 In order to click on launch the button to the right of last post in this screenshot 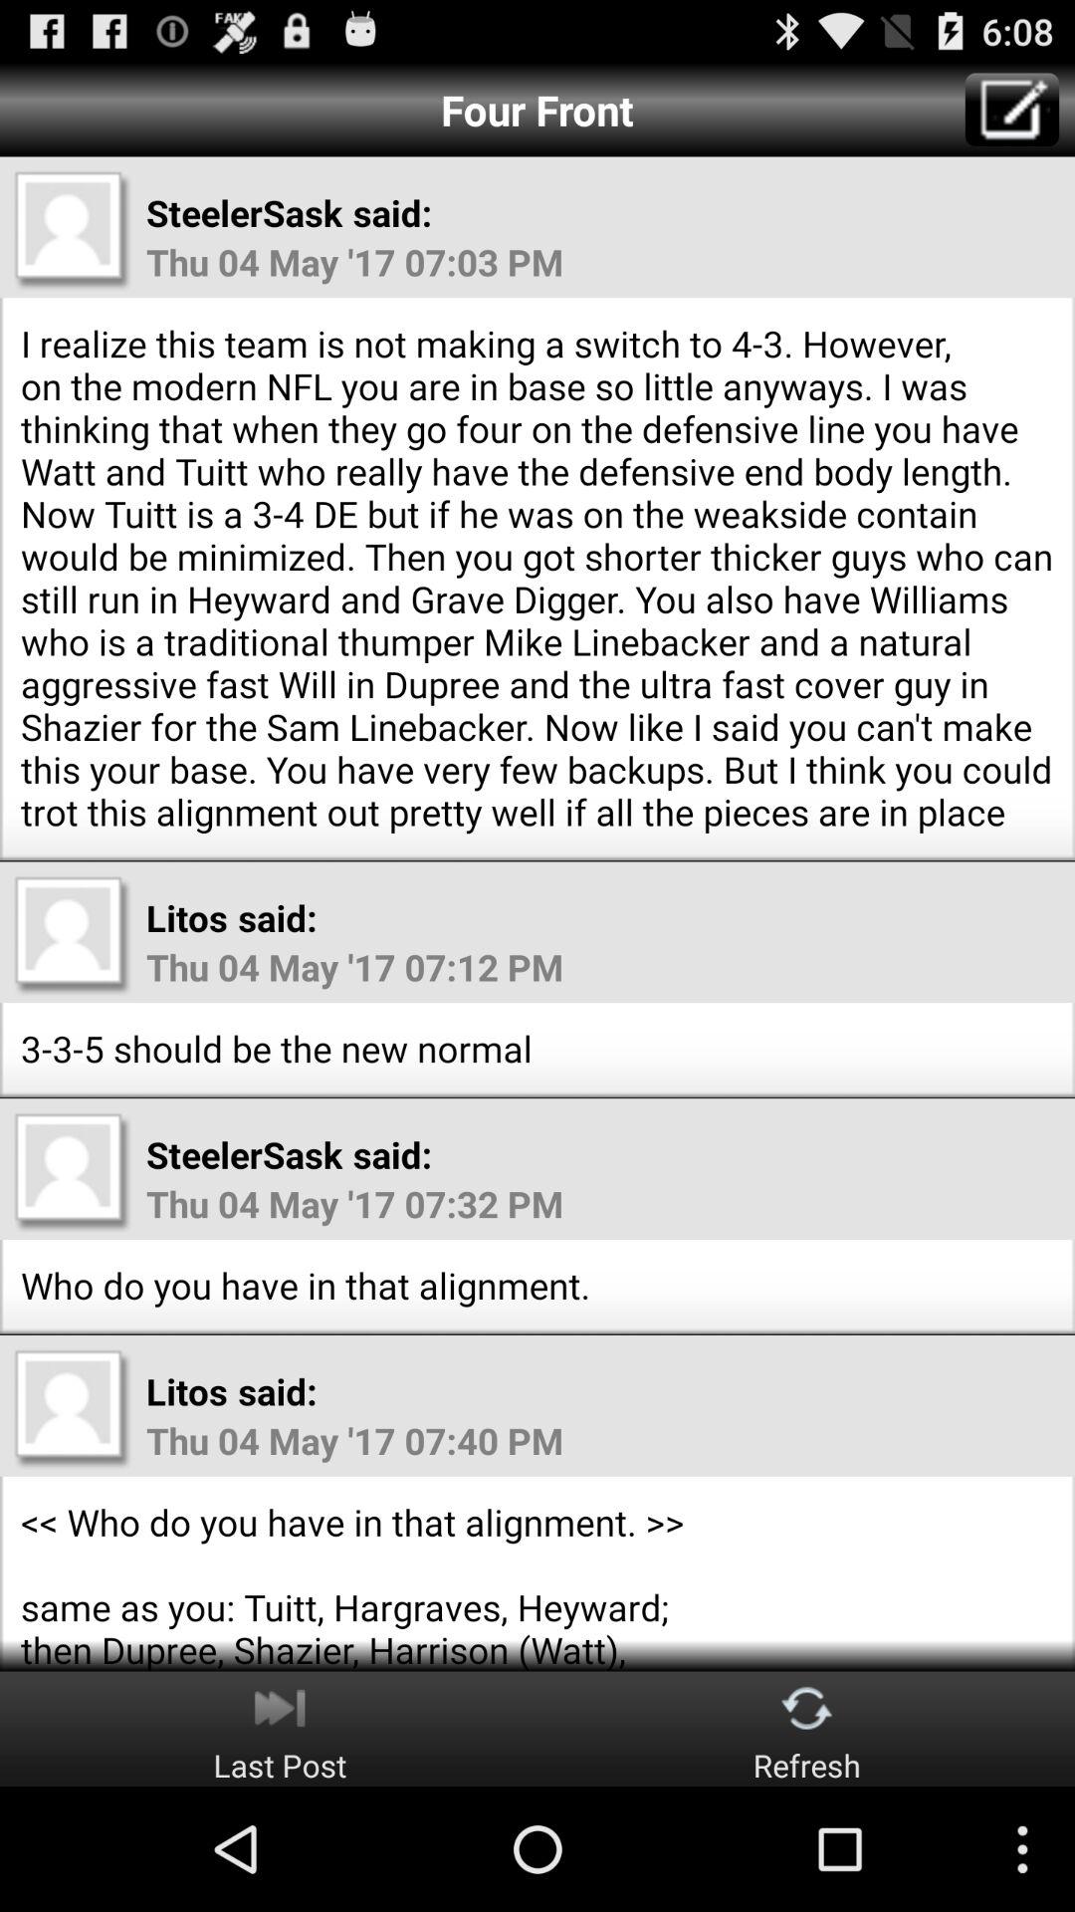, I will do `click(806, 1729)`.